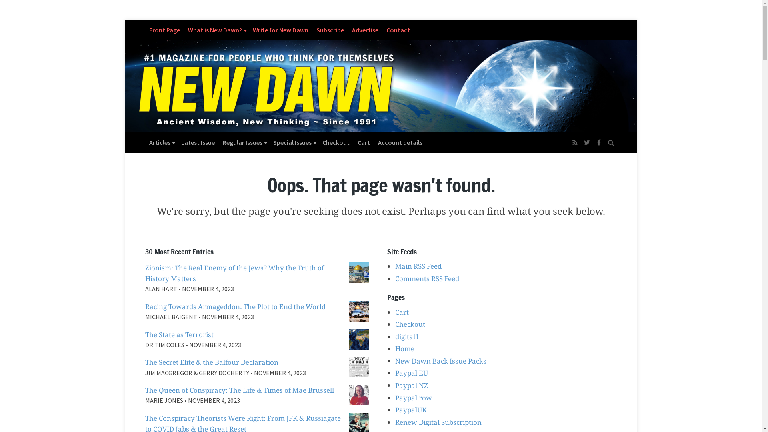 This screenshot has height=432, width=768. What do you see at coordinates (611, 138) in the screenshot?
I see `Display Search Form` at bounding box center [611, 138].